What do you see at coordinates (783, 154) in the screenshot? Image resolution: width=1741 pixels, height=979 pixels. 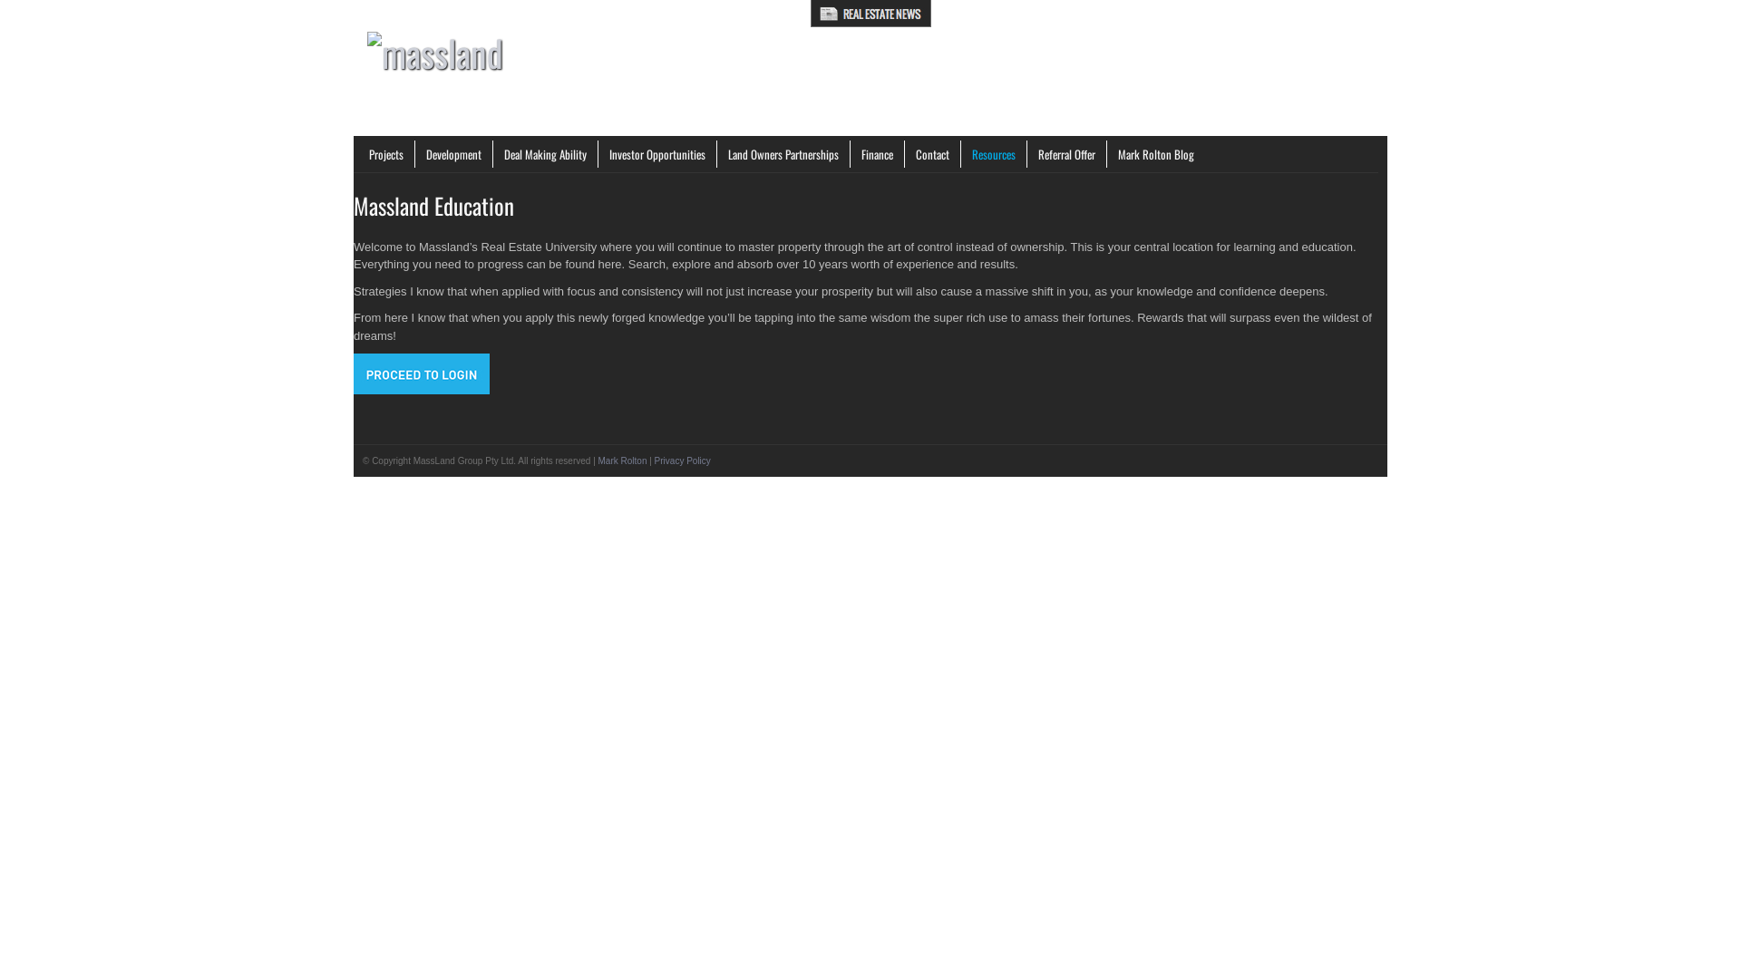 I see `Land Owners Partnerships` at bounding box center [783, 154].